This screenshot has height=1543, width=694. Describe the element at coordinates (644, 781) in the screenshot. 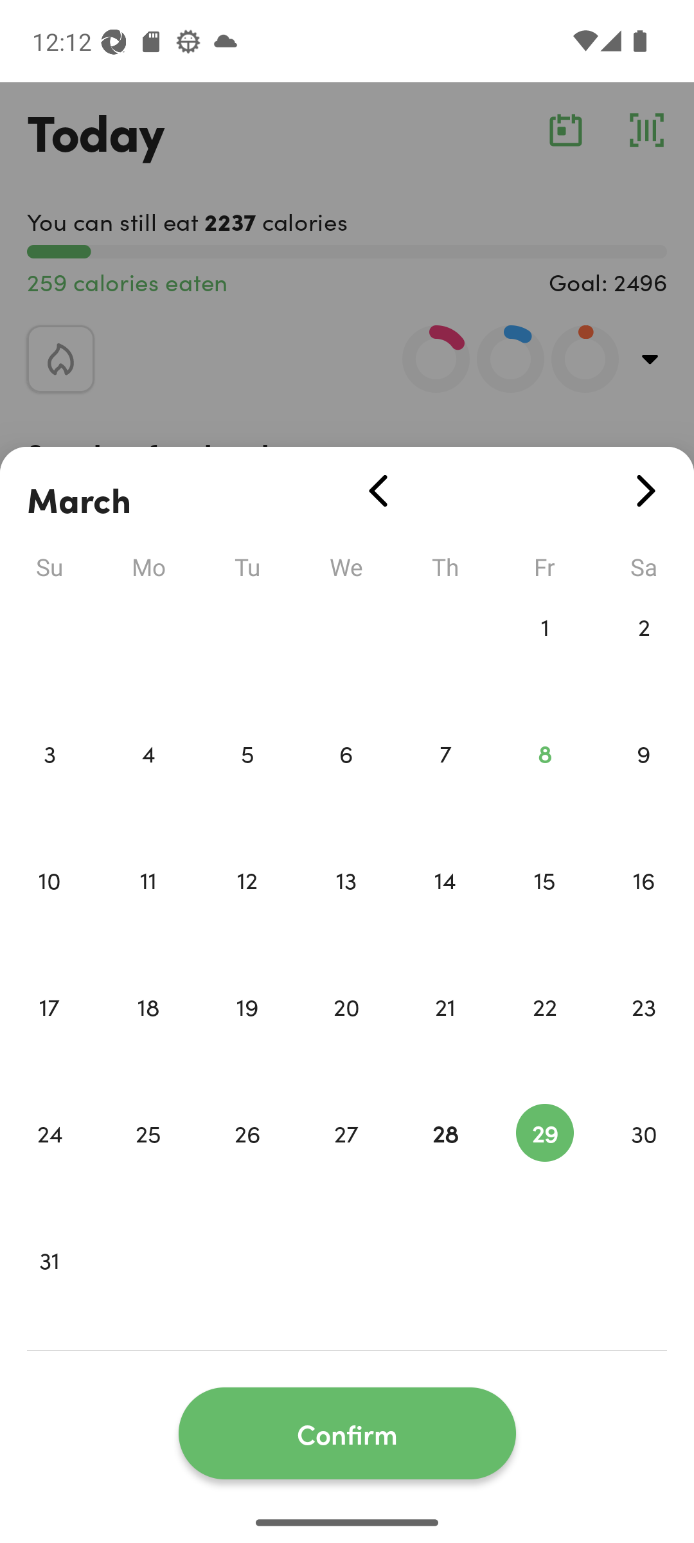

I see `9` at that location.